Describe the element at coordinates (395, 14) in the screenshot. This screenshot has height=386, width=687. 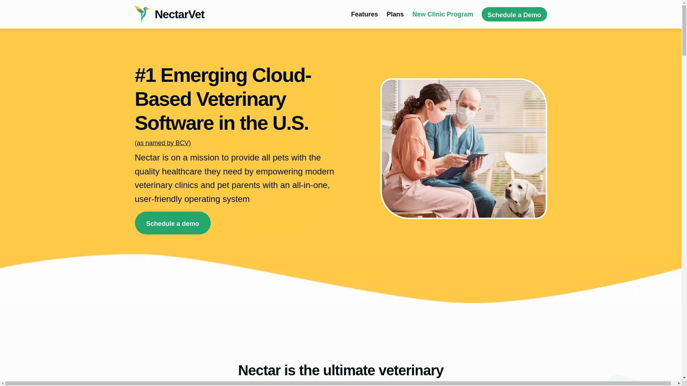
I see `Plans` at that location.